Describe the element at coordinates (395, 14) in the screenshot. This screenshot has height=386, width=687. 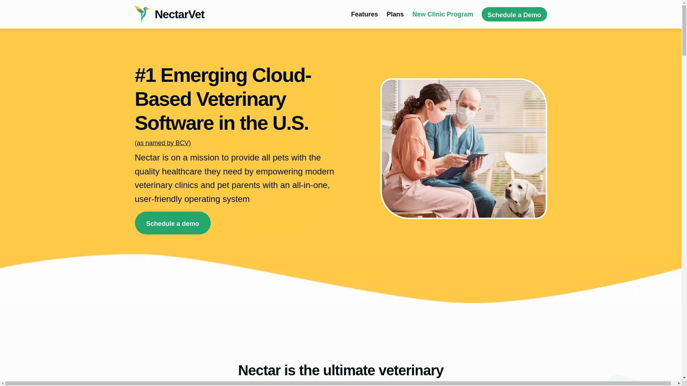
I see `Plans` at that location.